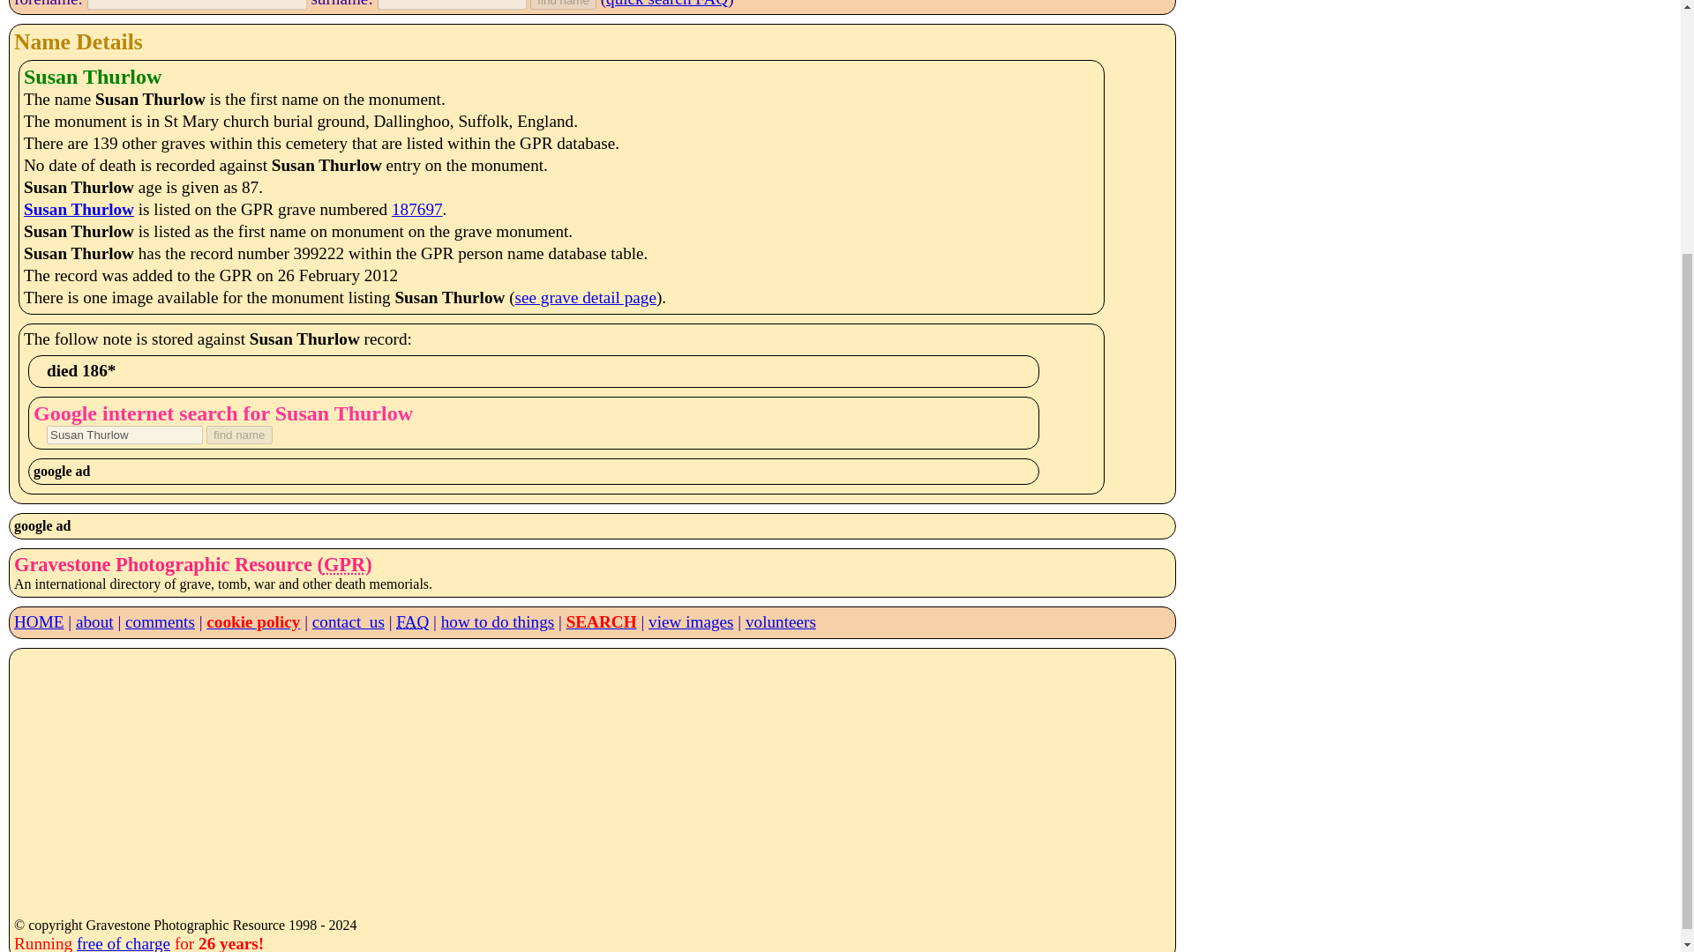 The width and height of the screenshot is (1694, 952). What do you see at coordinates (416, 209) in the screenshot?
I see `187697` at bounding box center [416, 209].